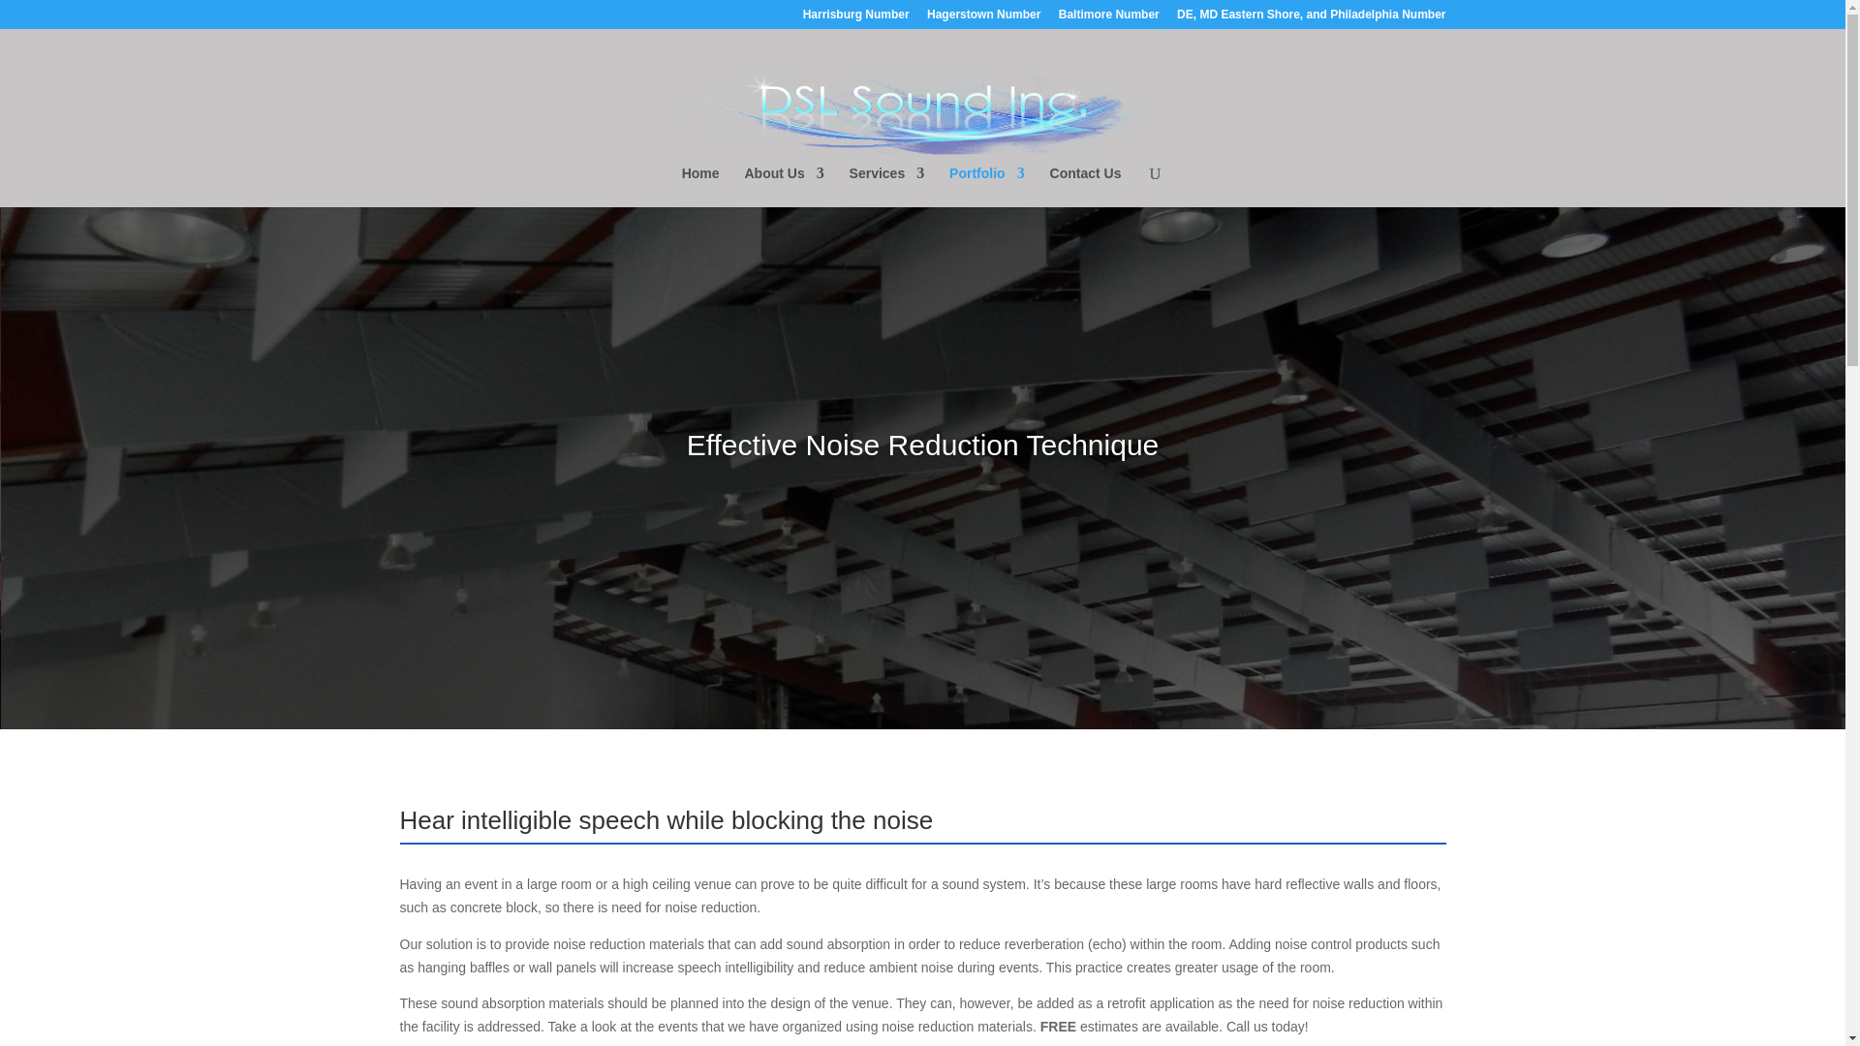 Image resolution: width=1860 pixels, height=1046 pixels. What do you see at coordinates (986, 186) in the screenshot?
I see `Portfolio` at bounding box center [986, 186].